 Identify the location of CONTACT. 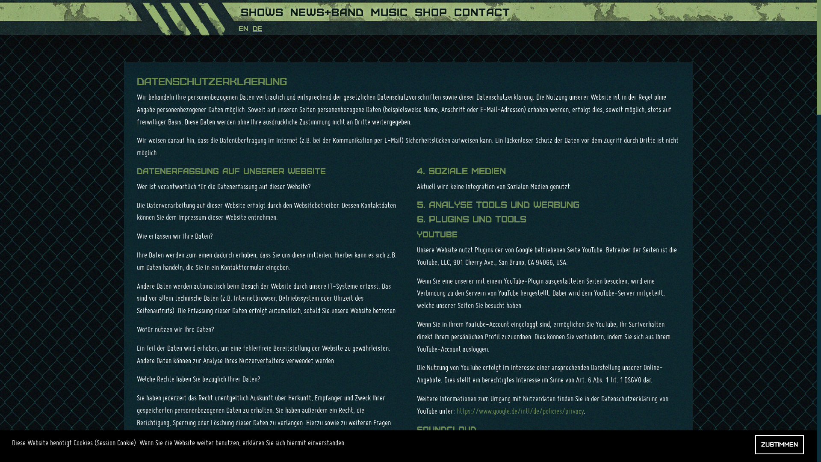
(482, 11).